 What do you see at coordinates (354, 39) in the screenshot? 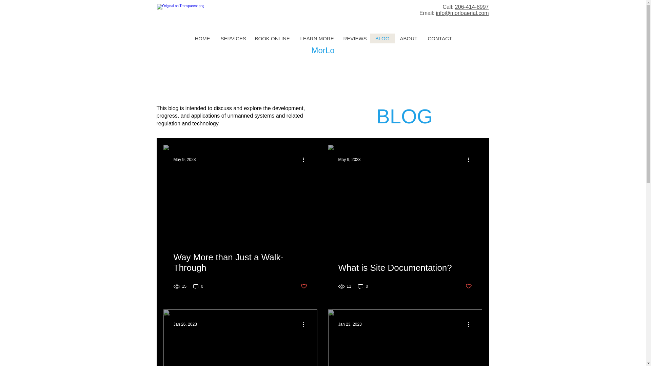
I see `REVIEWS` at bounding box center [354, 39].